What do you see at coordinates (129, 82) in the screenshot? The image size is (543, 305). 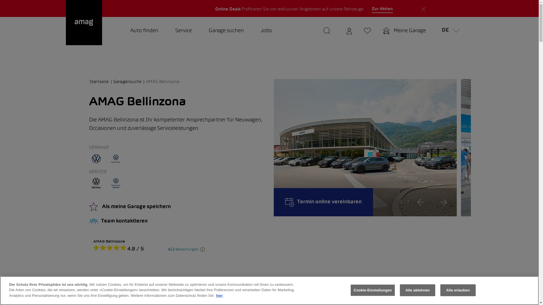 I see `Garagensuche` at bounding box center [129, 82].